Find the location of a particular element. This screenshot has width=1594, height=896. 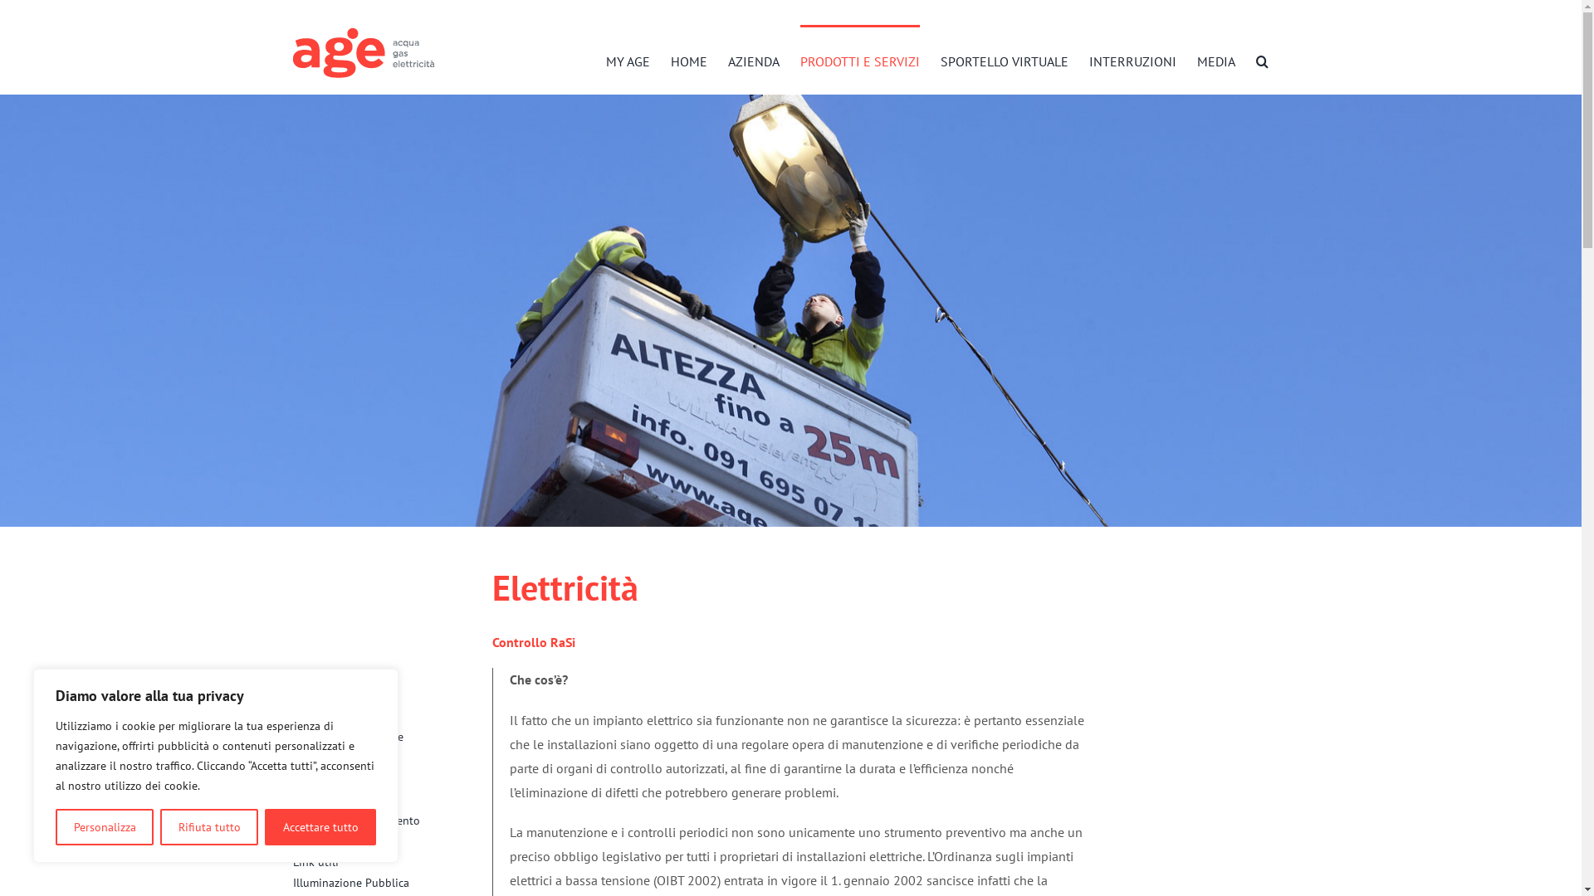

Rifiuta tutto is located at coordinates (209, 827).